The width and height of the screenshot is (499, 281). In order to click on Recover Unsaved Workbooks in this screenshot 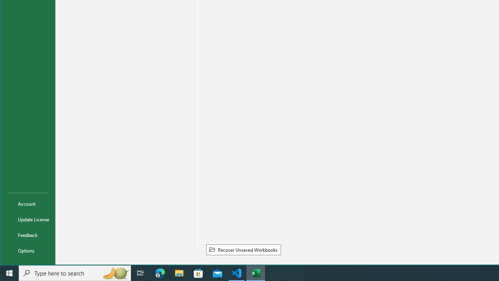, I will do `click(243, 249)`.